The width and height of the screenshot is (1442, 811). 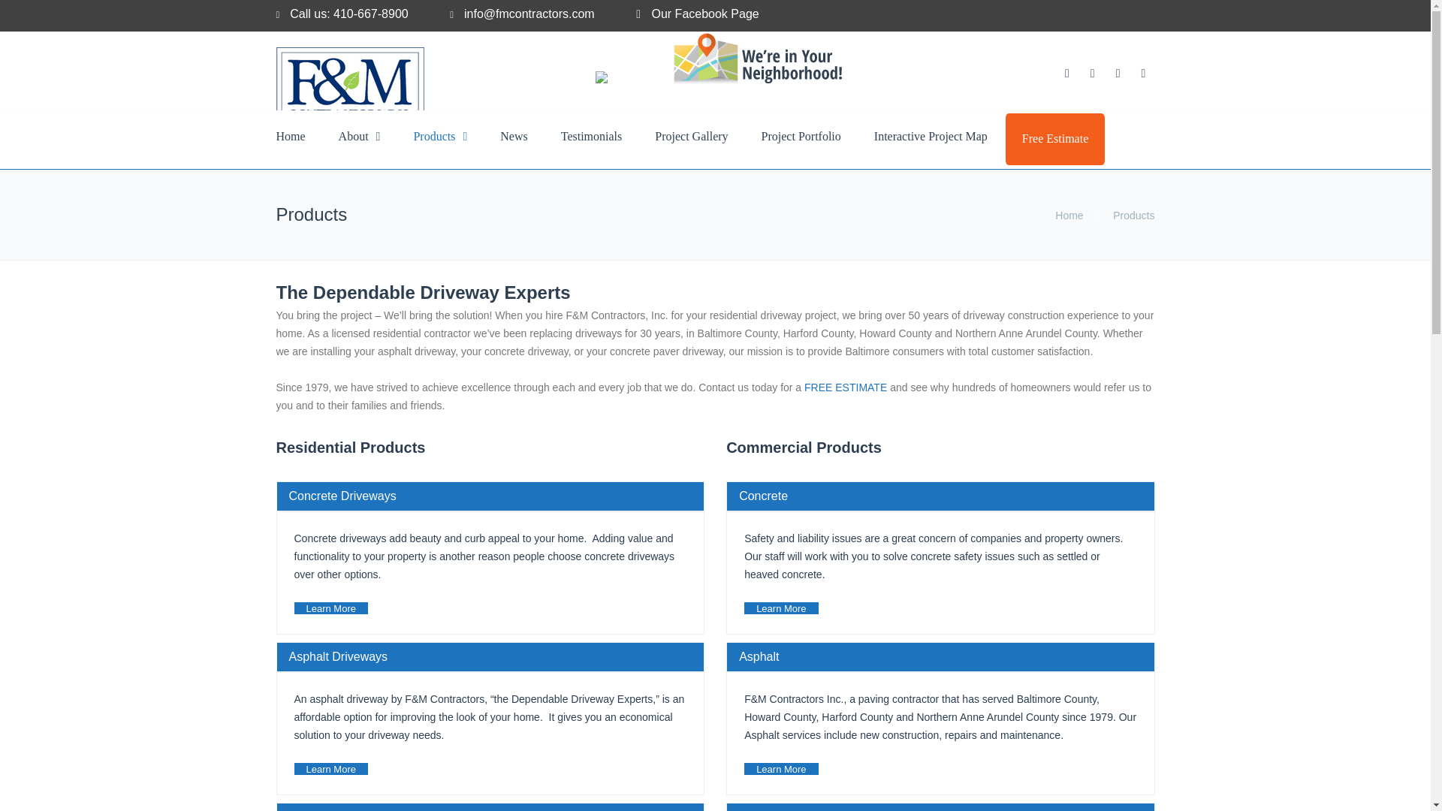 What do you see at coordinates (691, 137) in the screenshot?
I see `Project Gallery` at bounding box center [691, 137].